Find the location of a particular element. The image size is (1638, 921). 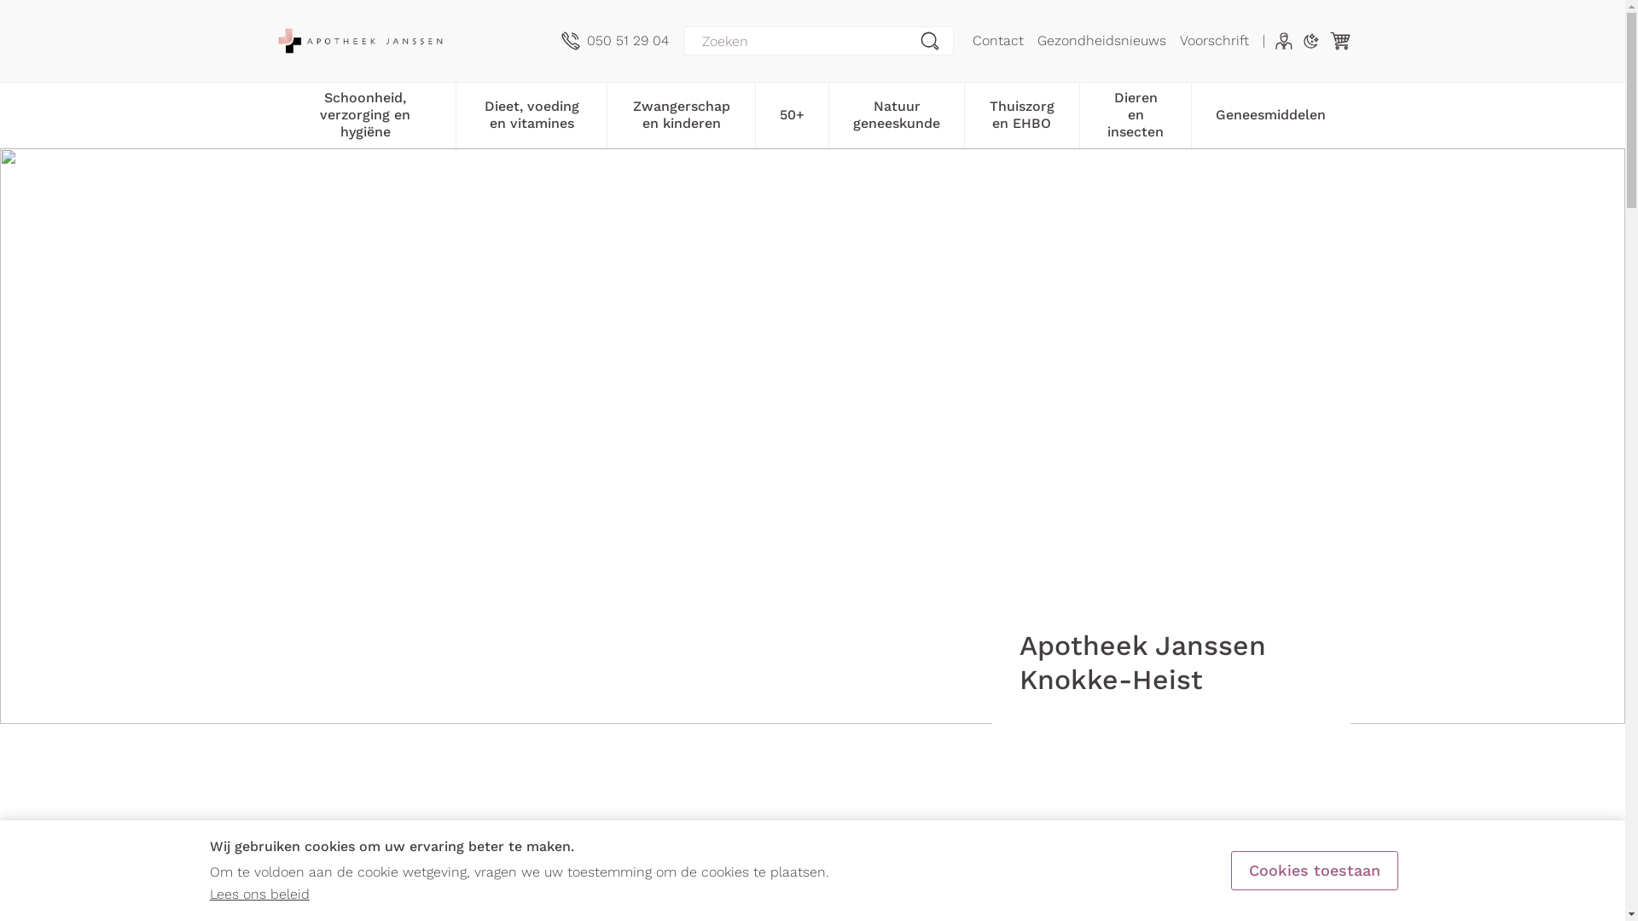

Contact is located at coordinates (998, 41).